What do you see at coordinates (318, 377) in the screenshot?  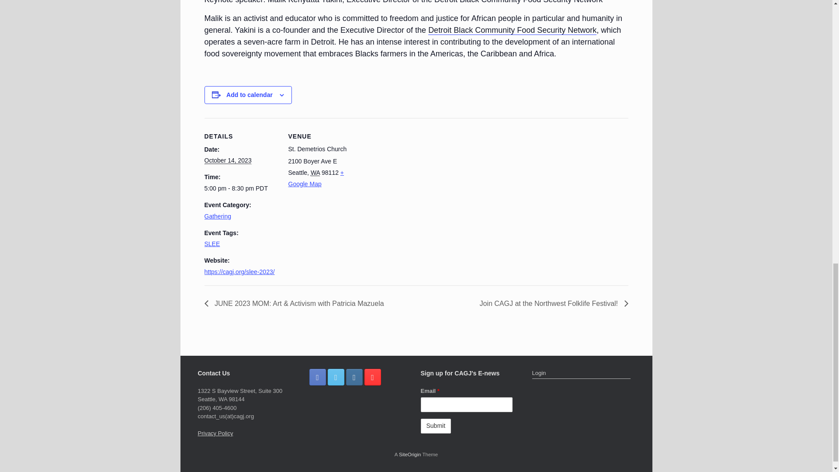 I see `Community Alliance for Global Justice Facebook` at bounding box center [318, 377].